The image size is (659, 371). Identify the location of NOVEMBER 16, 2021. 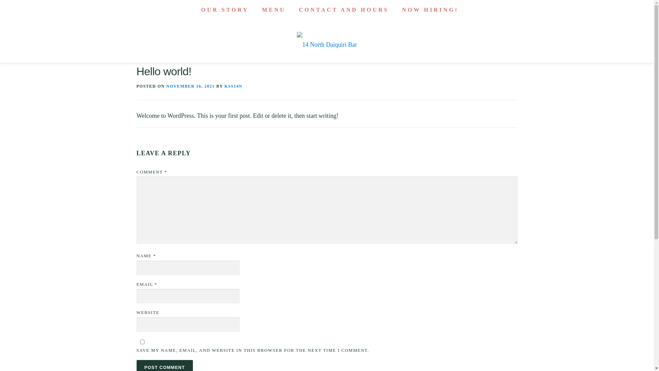
(191, 86).